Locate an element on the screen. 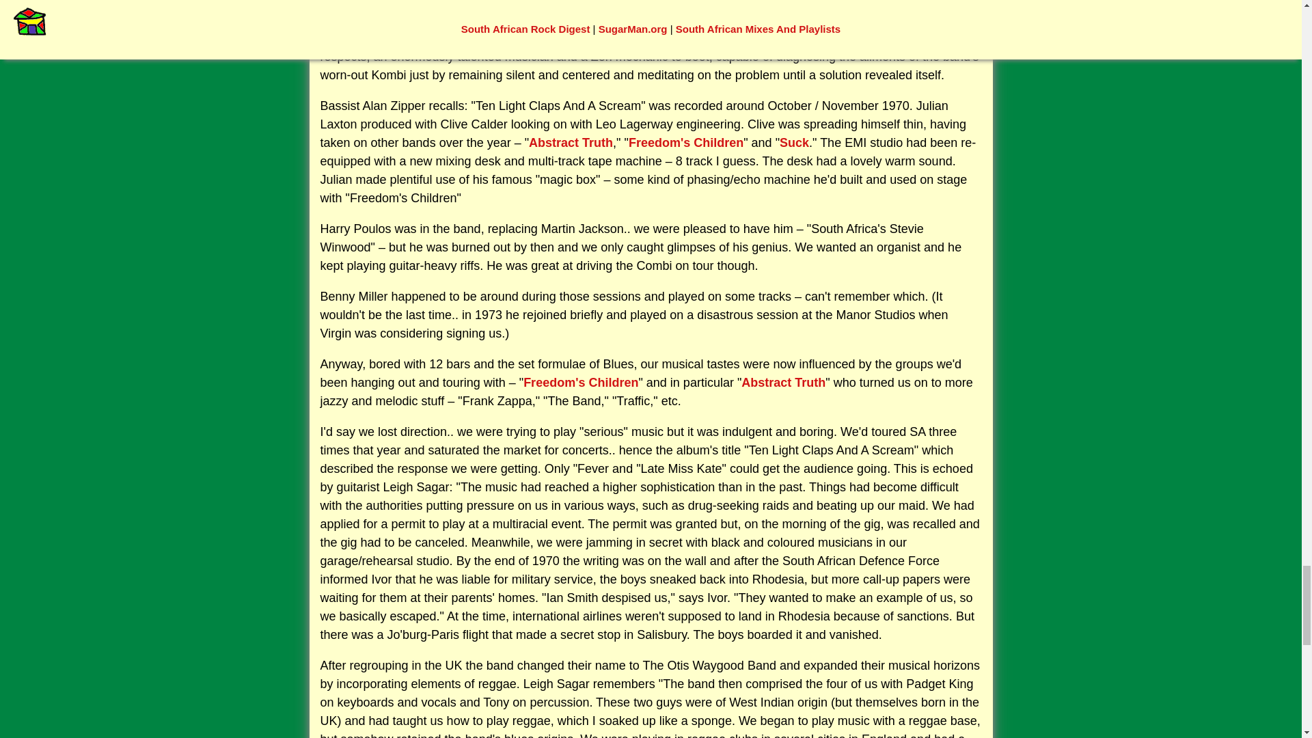 Image resolution: width=1312 pixels, height=738 pixels. Freedom's Children is located at coordinates (686, 142).